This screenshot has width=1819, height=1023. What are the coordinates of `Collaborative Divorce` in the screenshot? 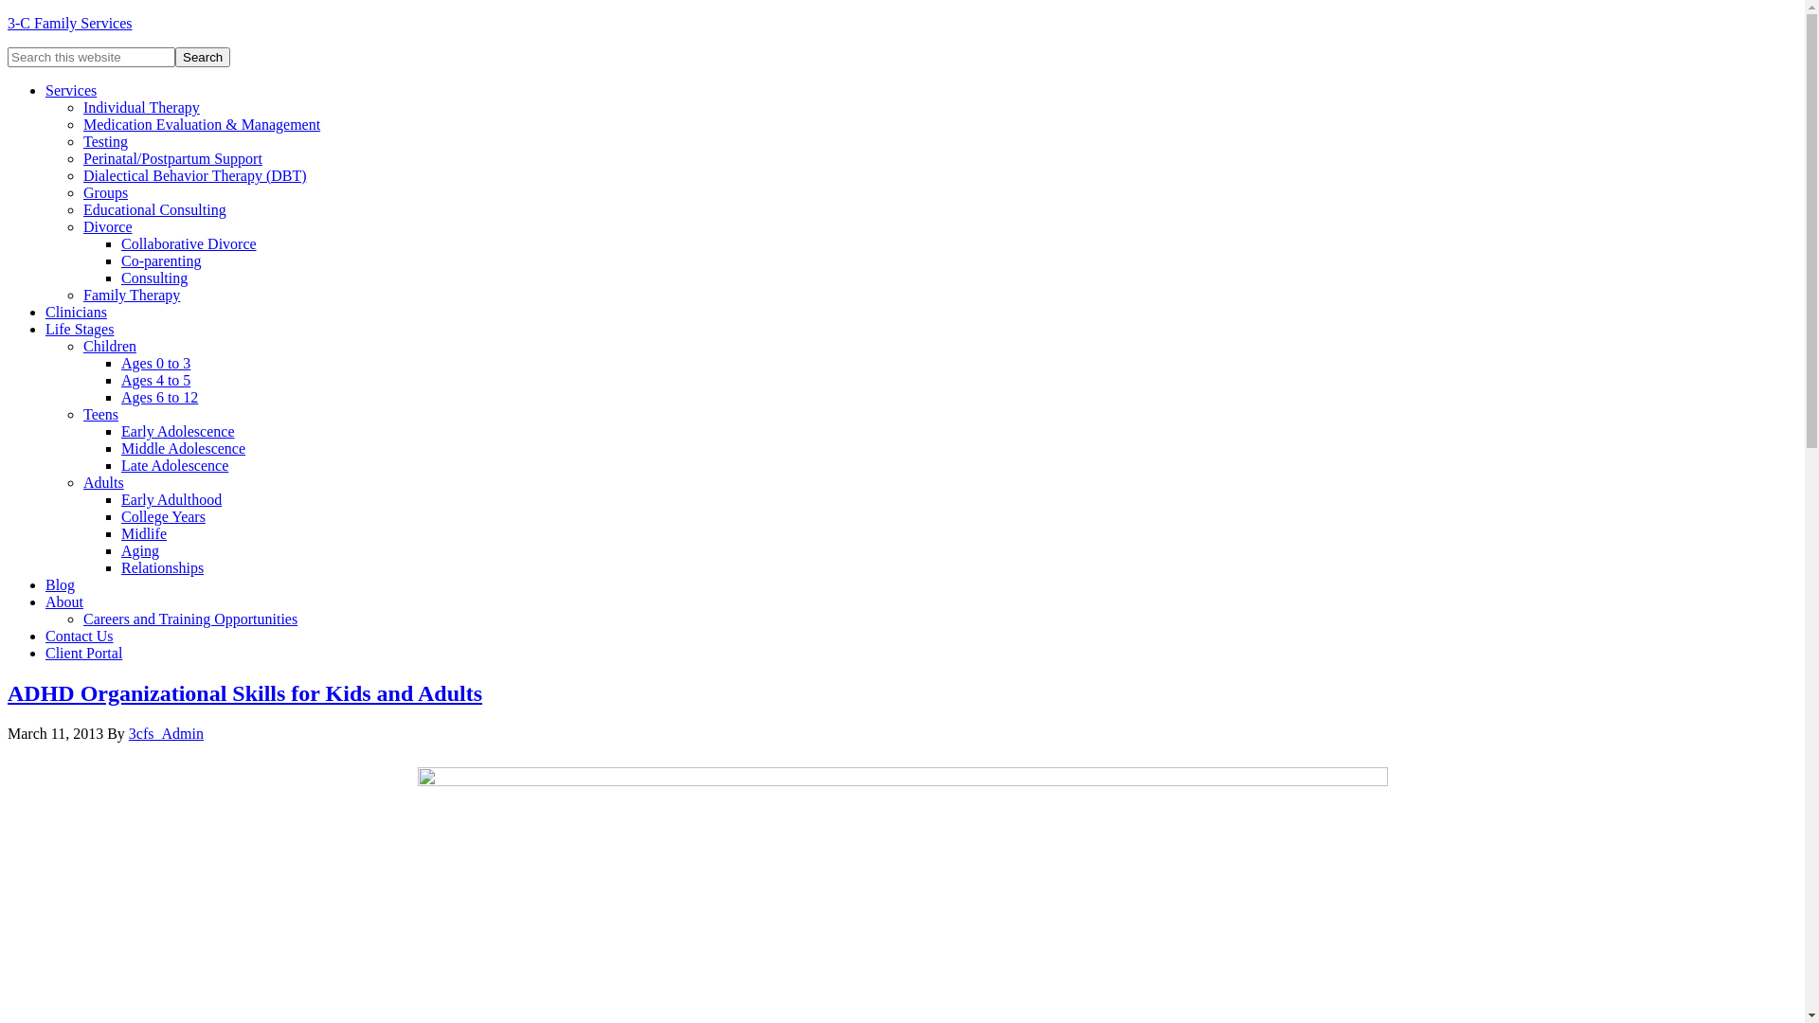 It's located at (189, 244).